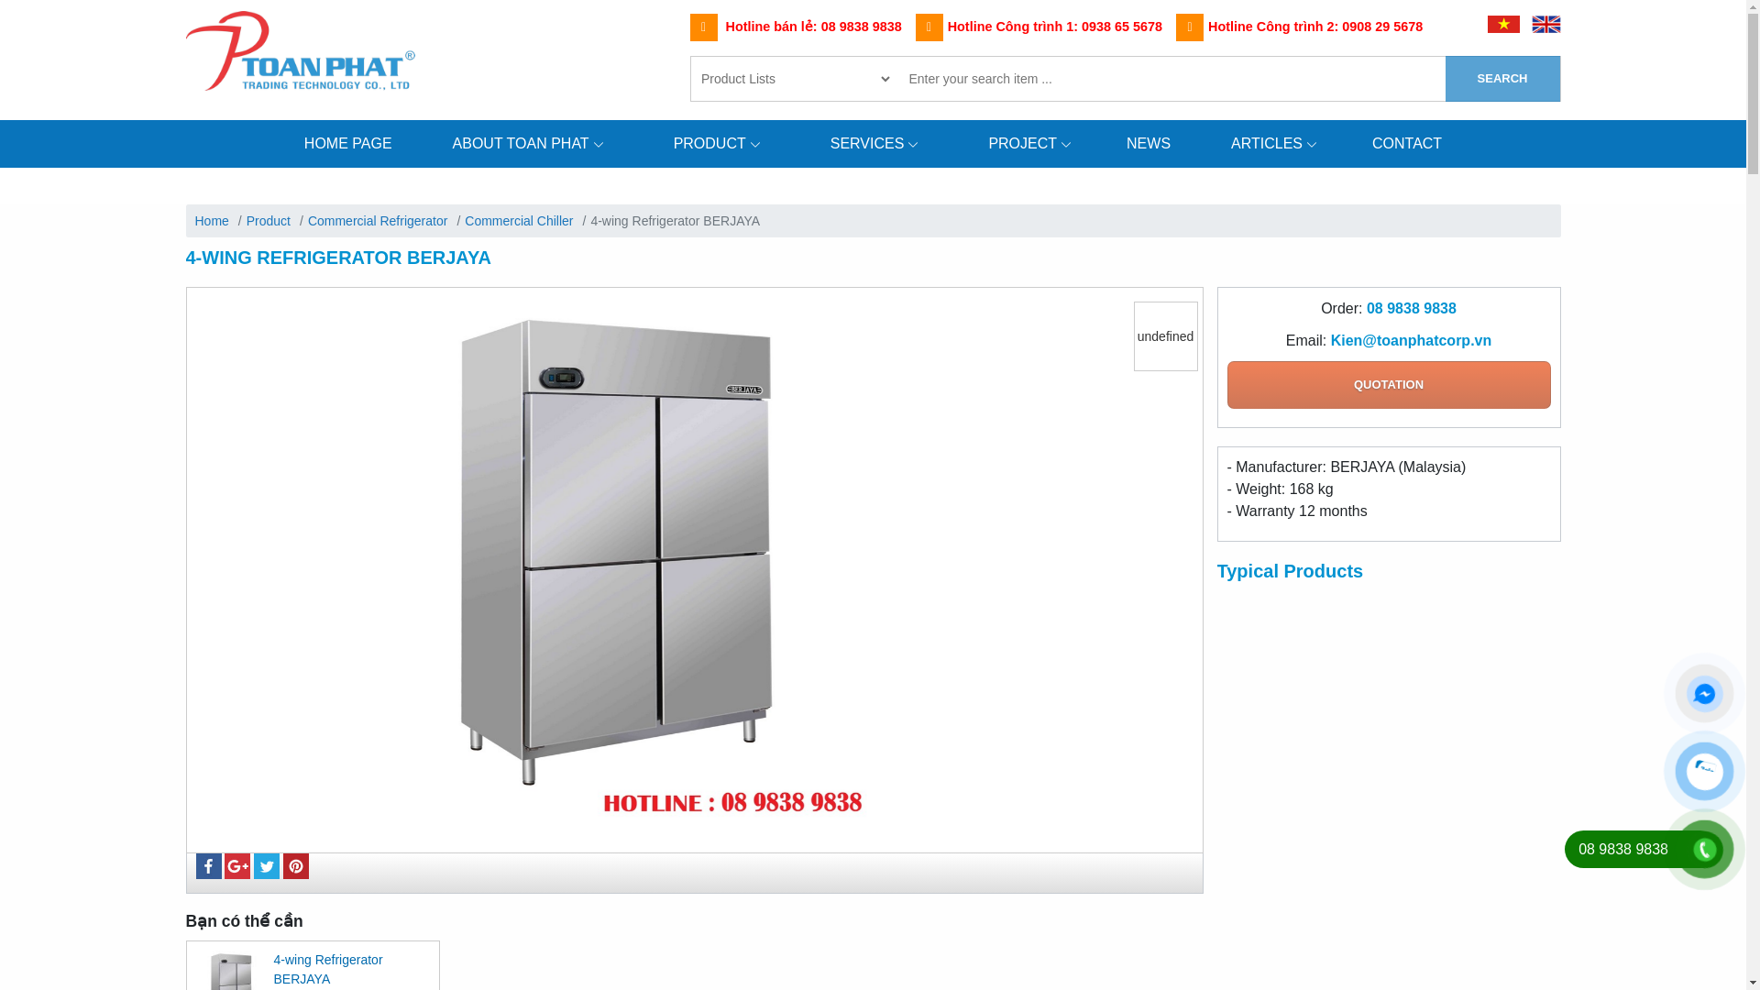 The width and height of the screenshot is (1760, 990). I want to click on SEARCH, so click(1501, 79).